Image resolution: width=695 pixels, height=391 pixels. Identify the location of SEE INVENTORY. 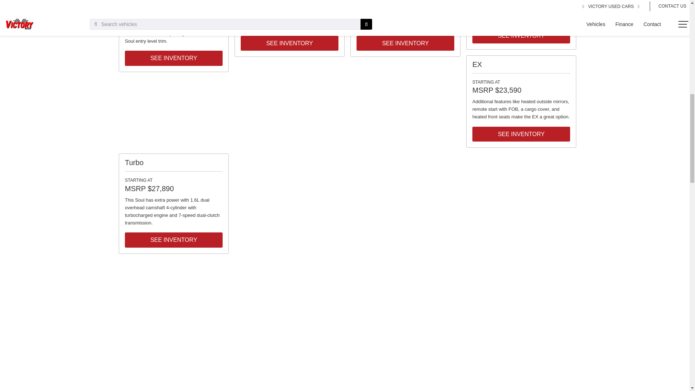
(174, 58).